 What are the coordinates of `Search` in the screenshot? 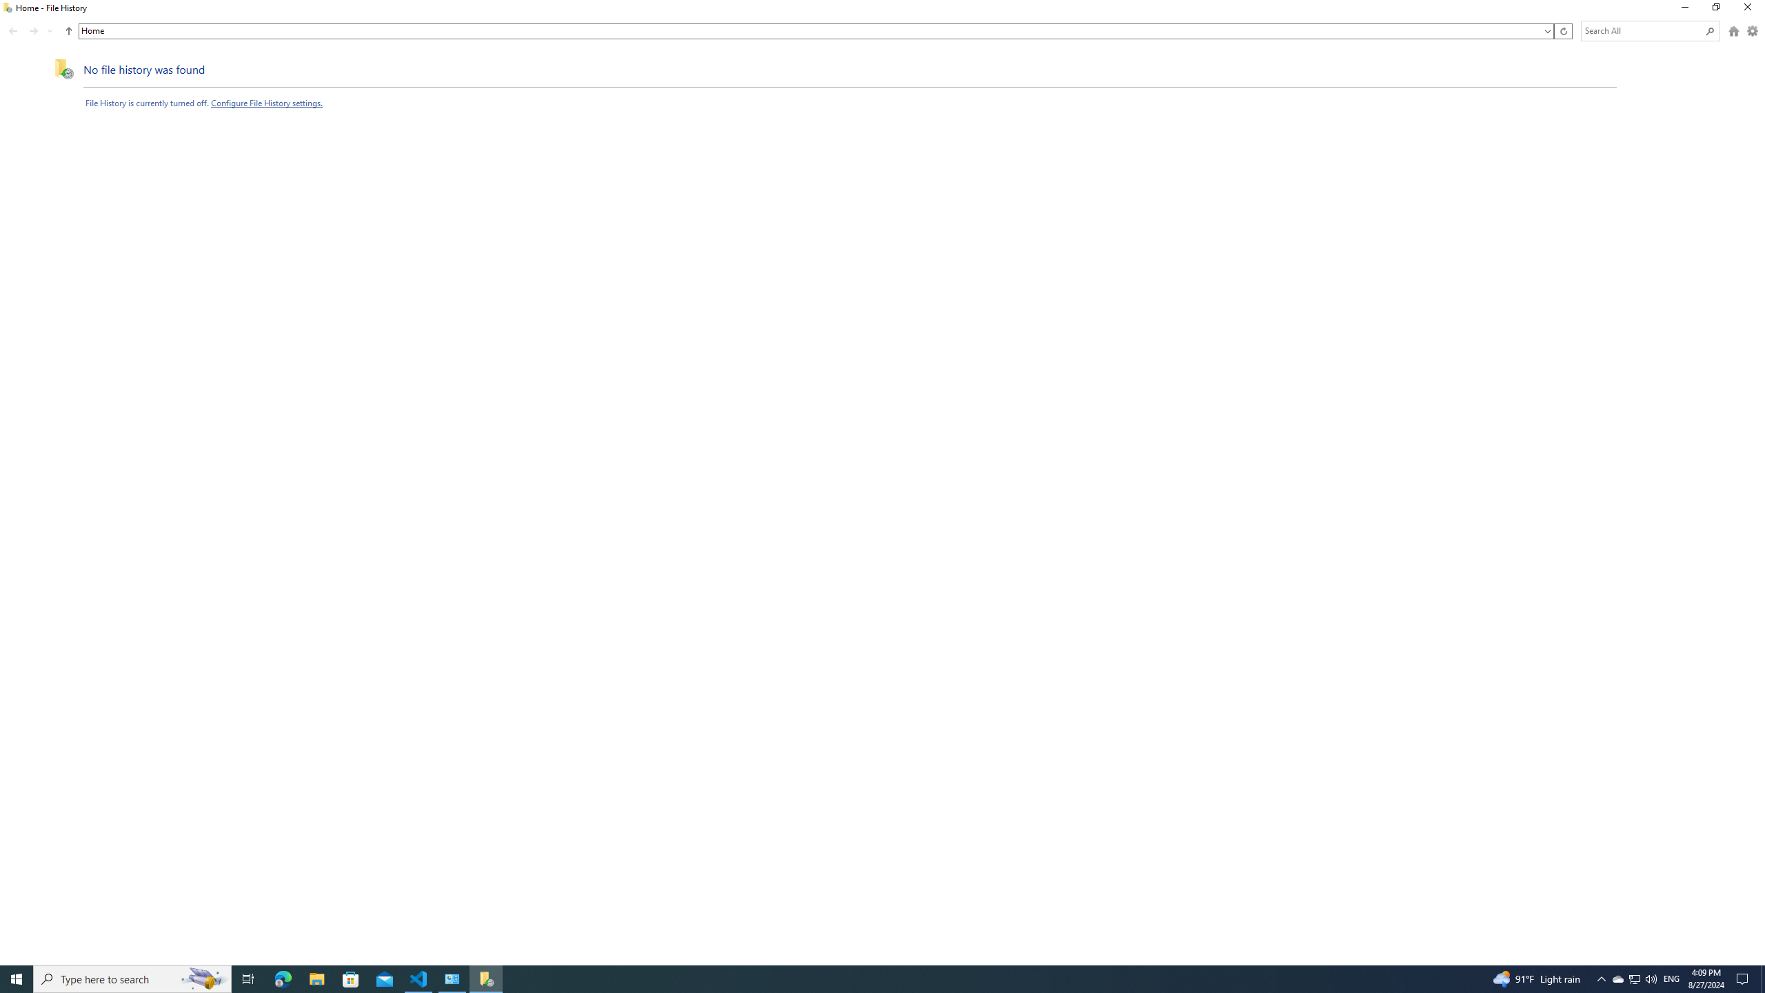 It's located at (1710, 30).